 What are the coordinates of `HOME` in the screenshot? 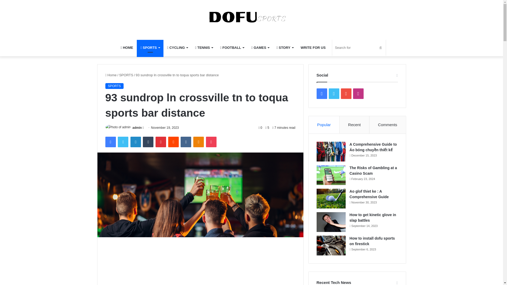 It's located at (127, 47).